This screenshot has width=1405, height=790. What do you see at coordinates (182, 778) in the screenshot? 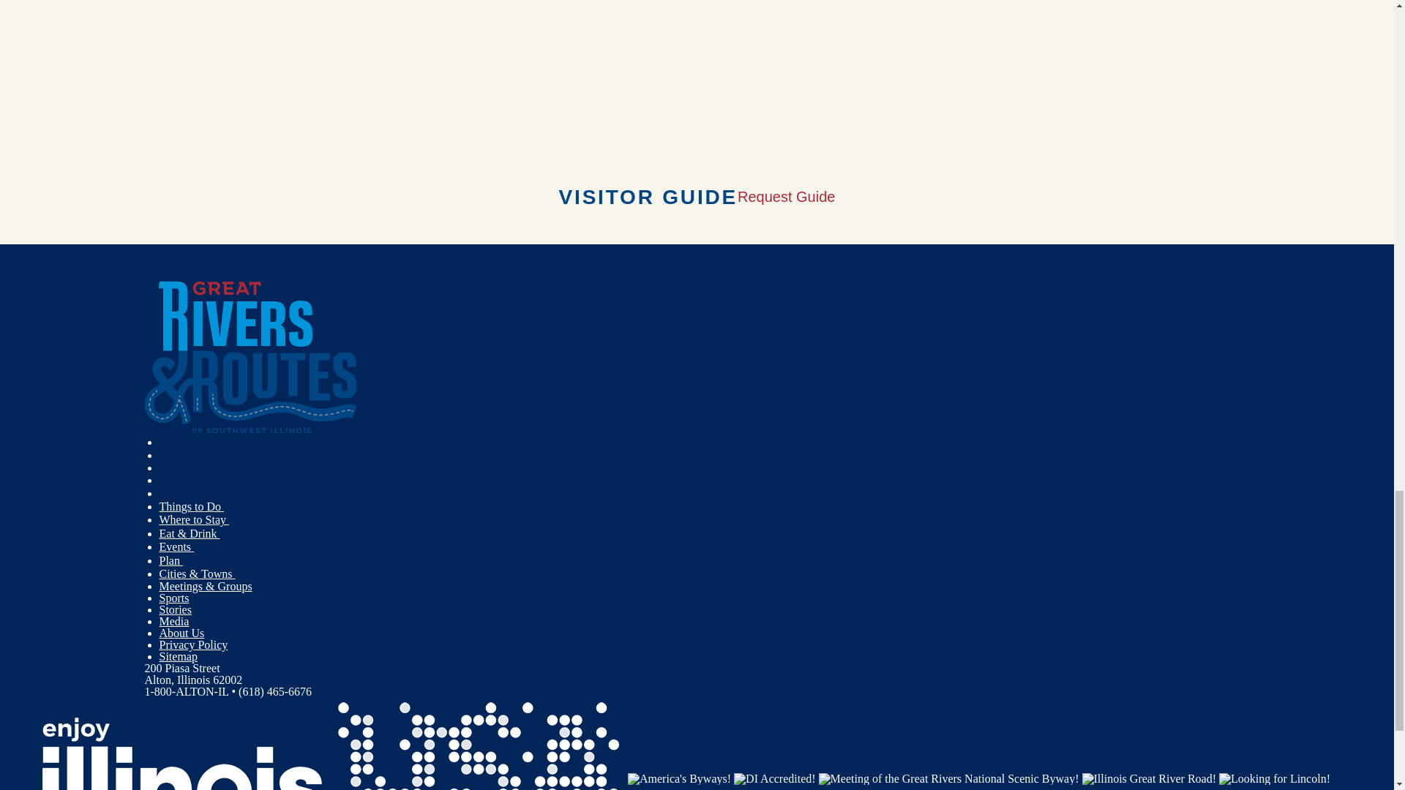
I see `Enjoy Illinois!` at bounding box center [182, 778].